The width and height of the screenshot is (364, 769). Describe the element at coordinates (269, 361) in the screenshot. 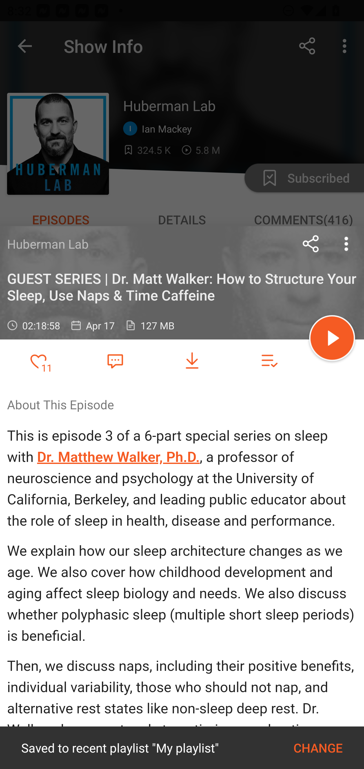

I see `Add to playlist` at that location.